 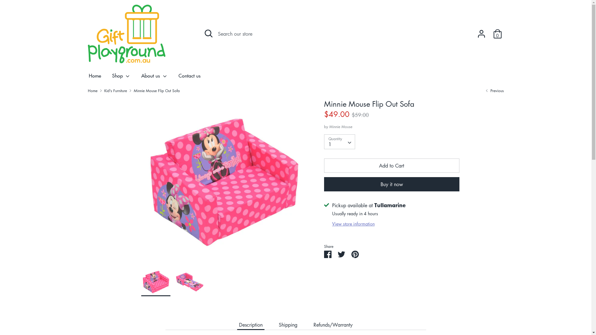 What do you see at coordinates (341, 127) in the screenshot?
I see `Minnie Mouse` at bounding box center [341, 127].